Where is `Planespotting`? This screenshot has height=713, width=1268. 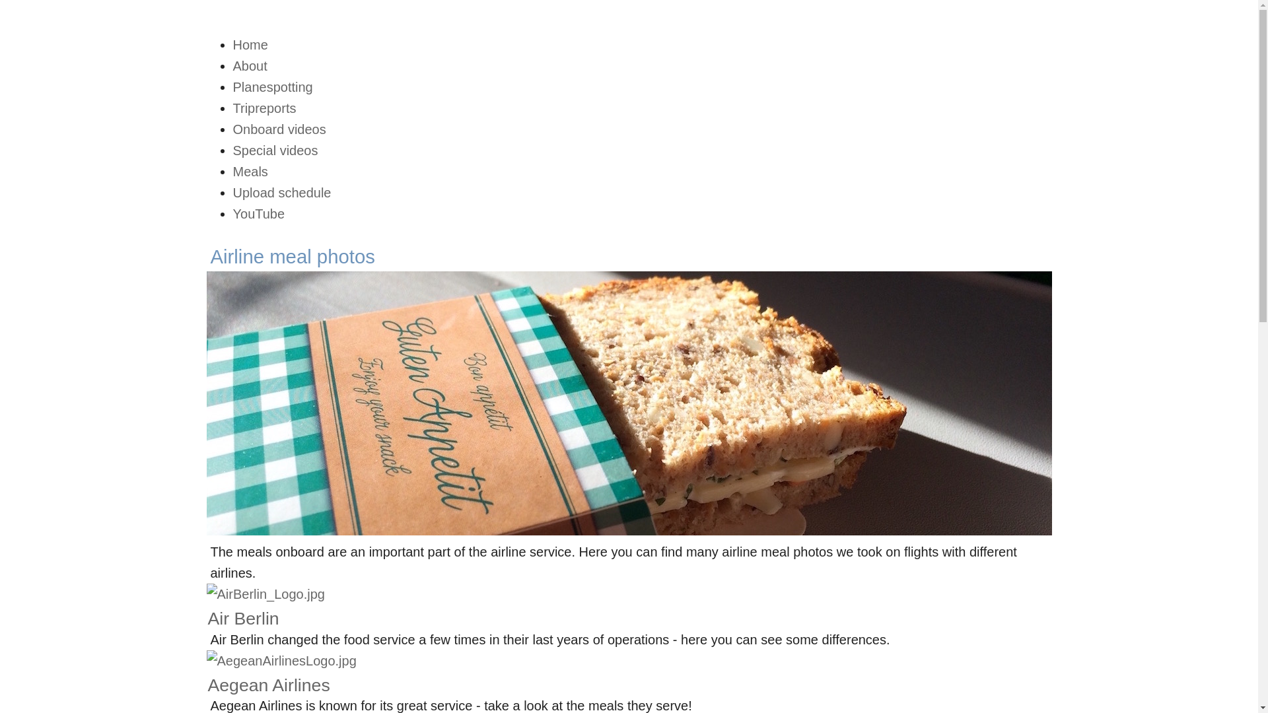 Planespotting is located at coordinates (272, 86).